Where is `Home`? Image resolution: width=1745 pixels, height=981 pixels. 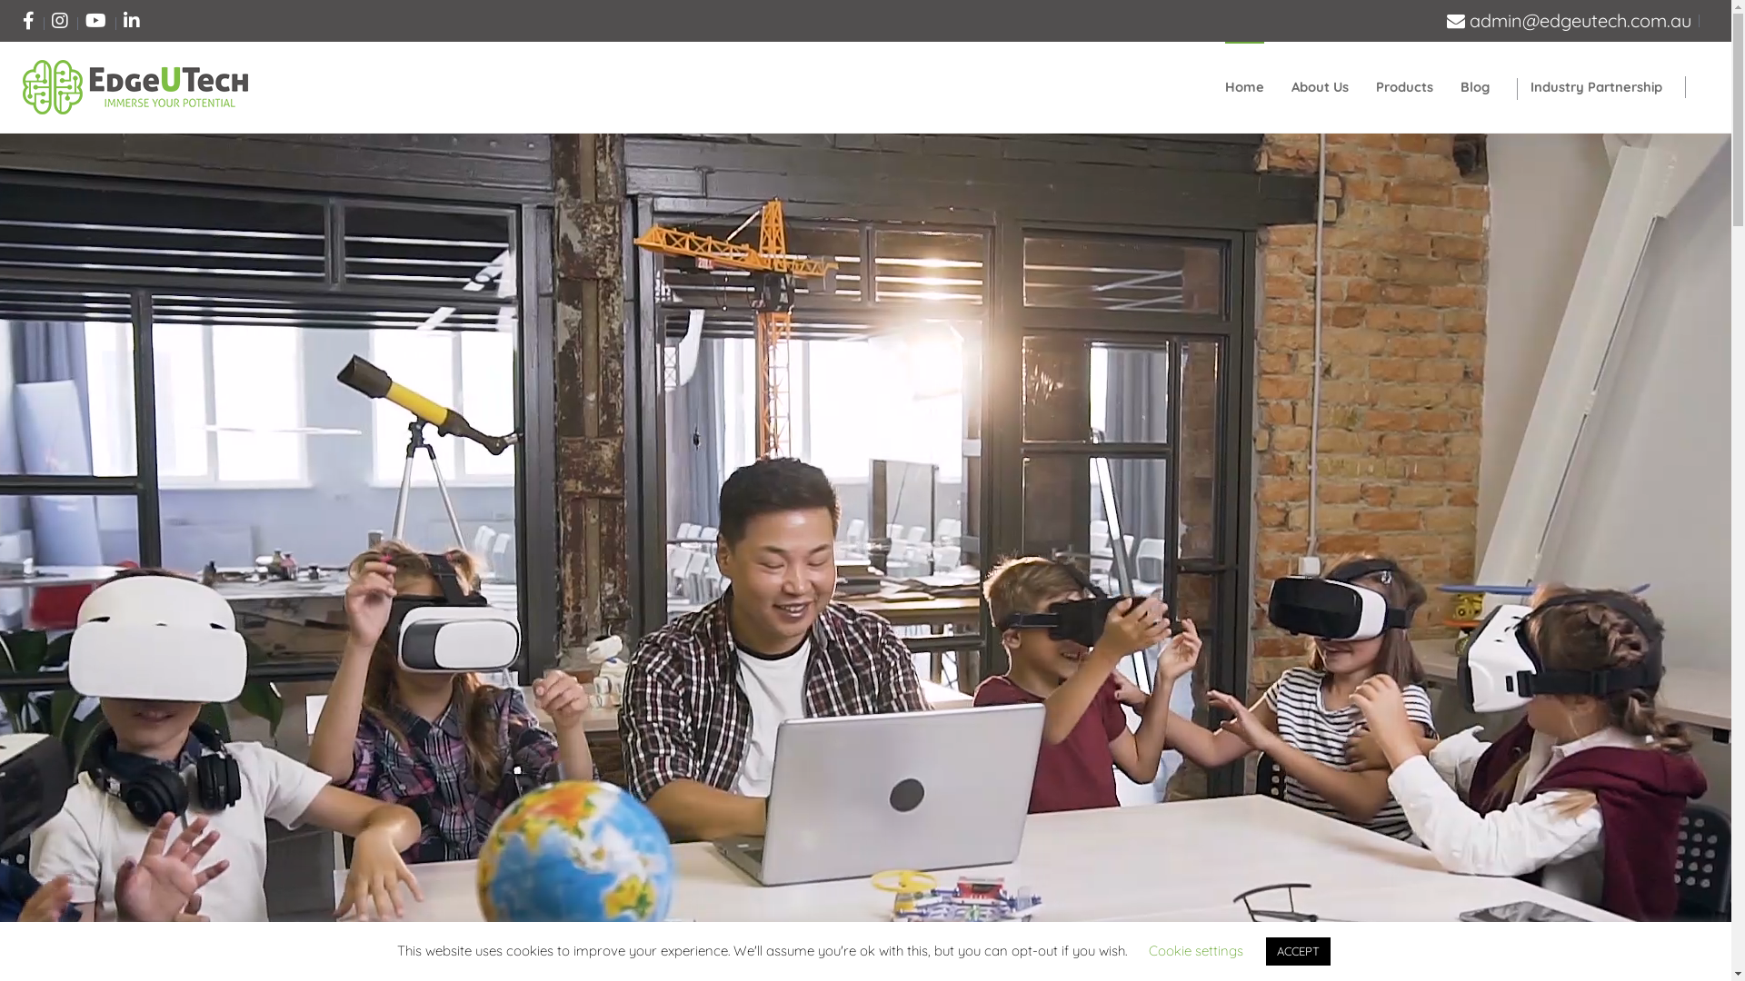 Home is located at coordinates (1245, 87).